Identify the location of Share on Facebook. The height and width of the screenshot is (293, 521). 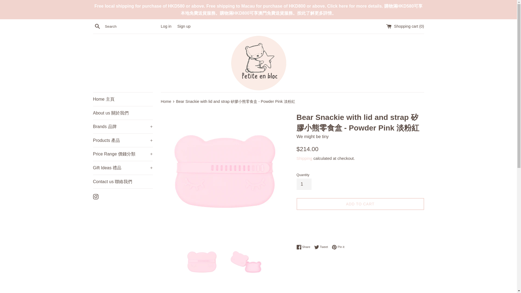
(304, 247).